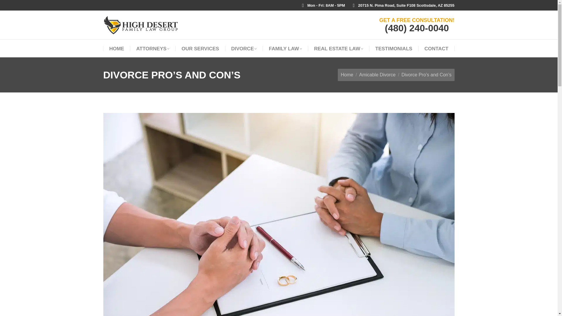 This screenshot has width=562, height=316. What do you see at coordinates (116, 49) in the screenshot?
I see `HOME` at bounding box center [116, 49].